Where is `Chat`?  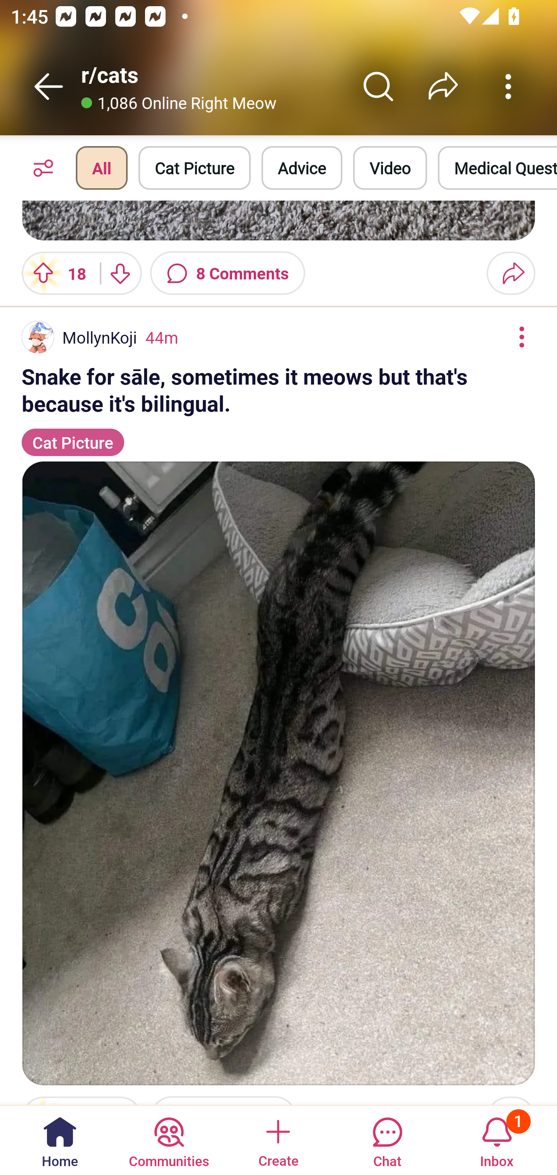 Chat is located at coordinates (387, 1139).